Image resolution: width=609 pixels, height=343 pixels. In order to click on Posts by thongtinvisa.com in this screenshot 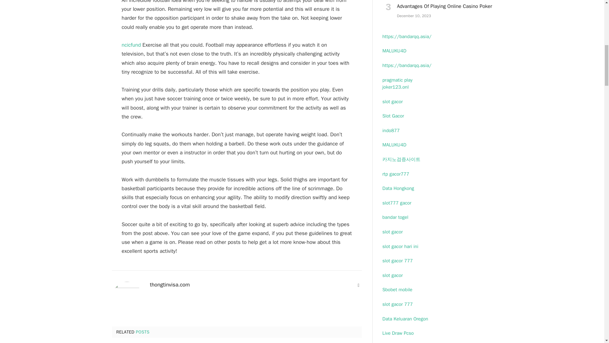, I will do `click(169, 285)`.